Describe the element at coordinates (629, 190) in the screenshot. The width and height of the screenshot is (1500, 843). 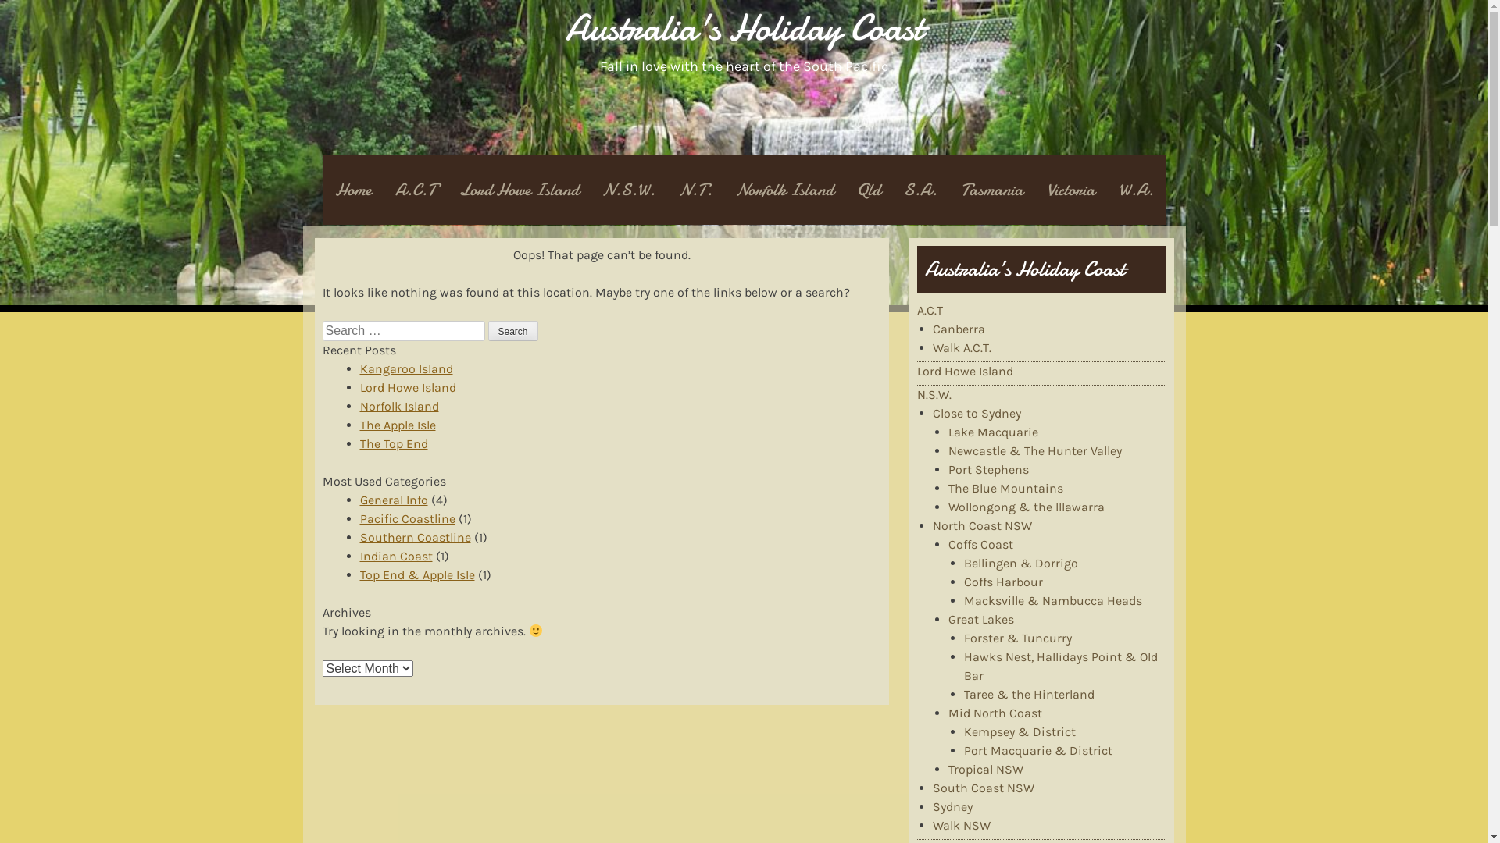
I see `N.S.W.` at that location.